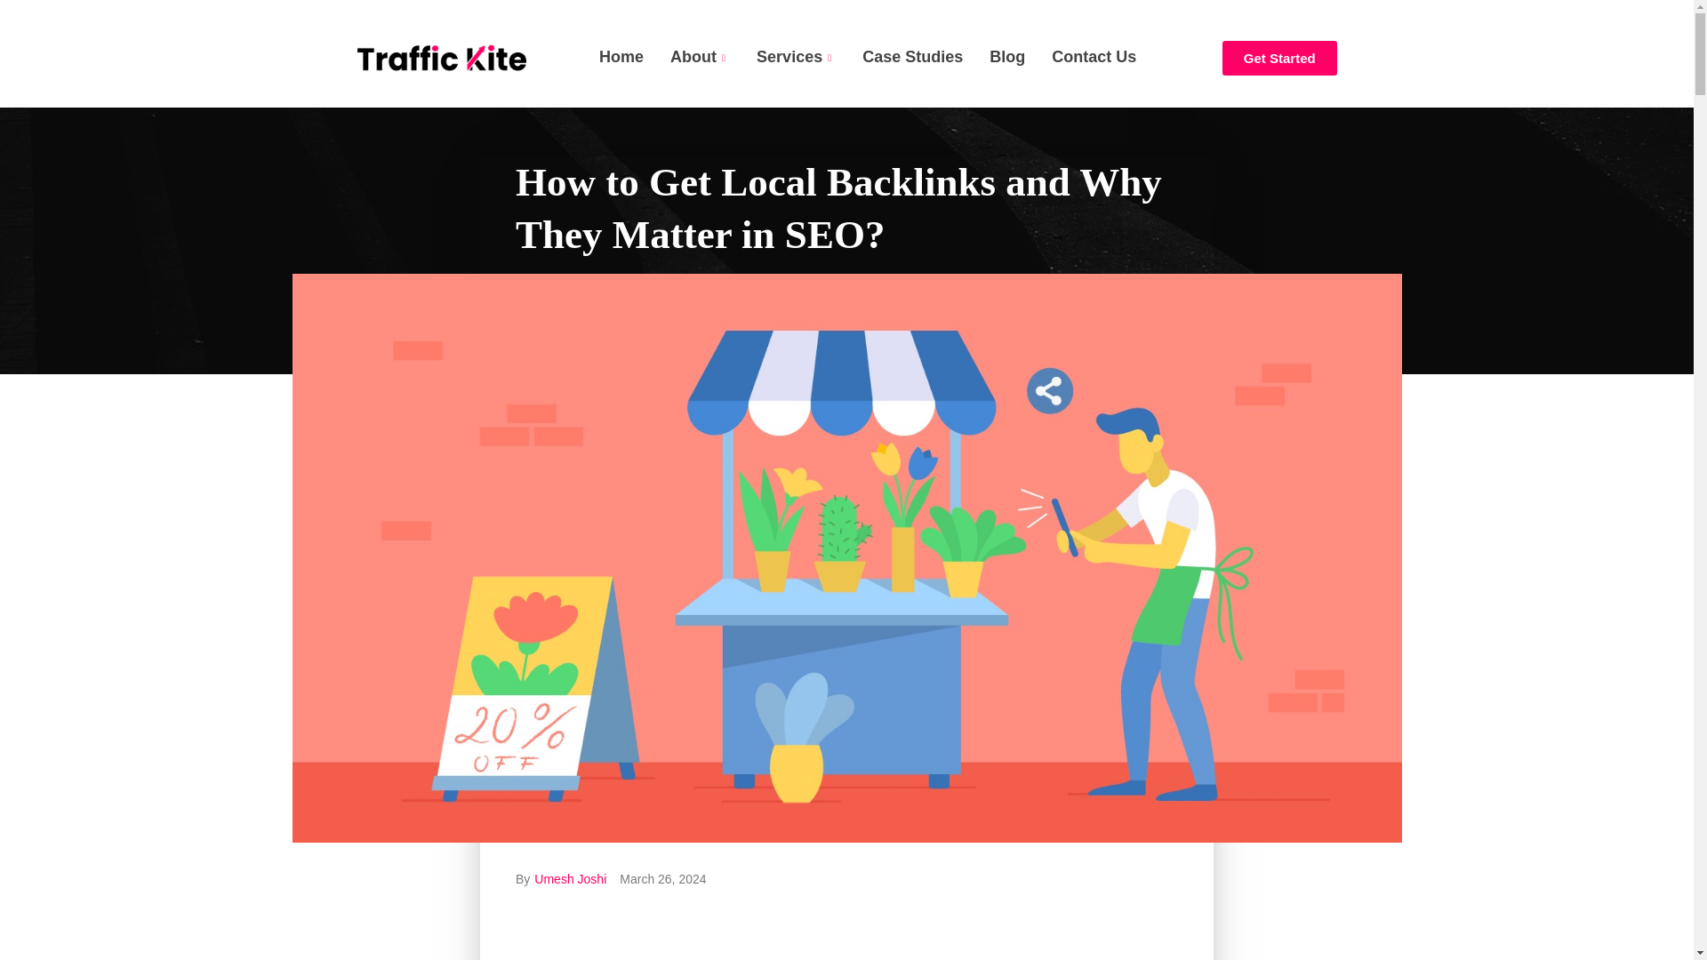 The width and height of the screenshot is (1707, 960). I want to click on Umesh Joshi, so click(569, 878).